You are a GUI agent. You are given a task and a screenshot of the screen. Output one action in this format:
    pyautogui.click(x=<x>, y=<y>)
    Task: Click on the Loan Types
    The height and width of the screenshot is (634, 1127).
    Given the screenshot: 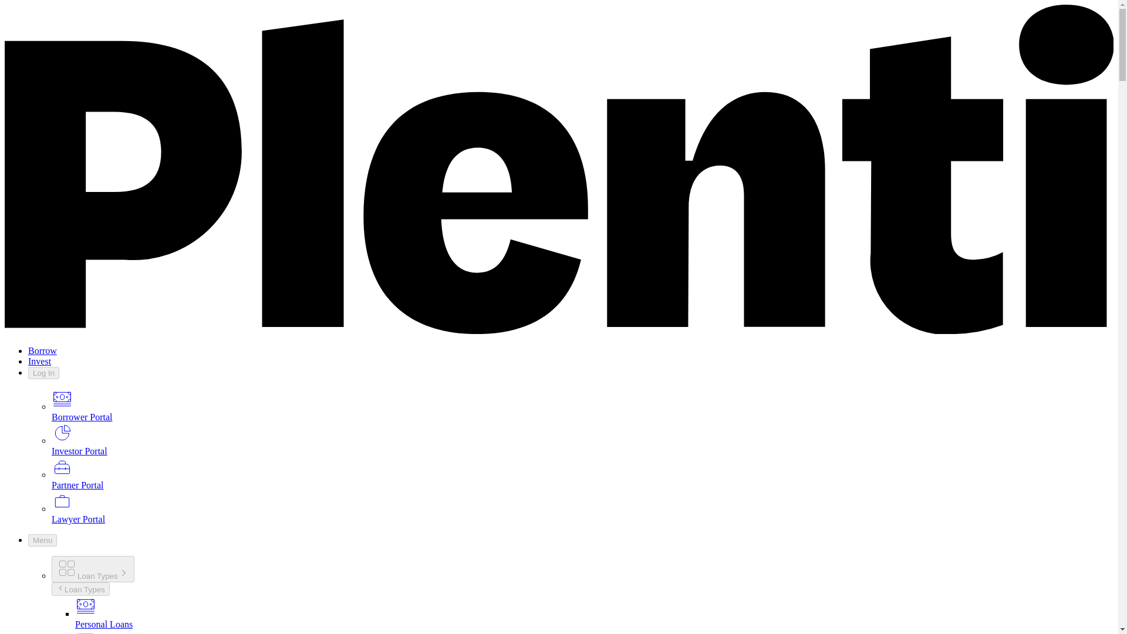 What is the action you would take?
    pyautogui.click(x=93, y=569)
    